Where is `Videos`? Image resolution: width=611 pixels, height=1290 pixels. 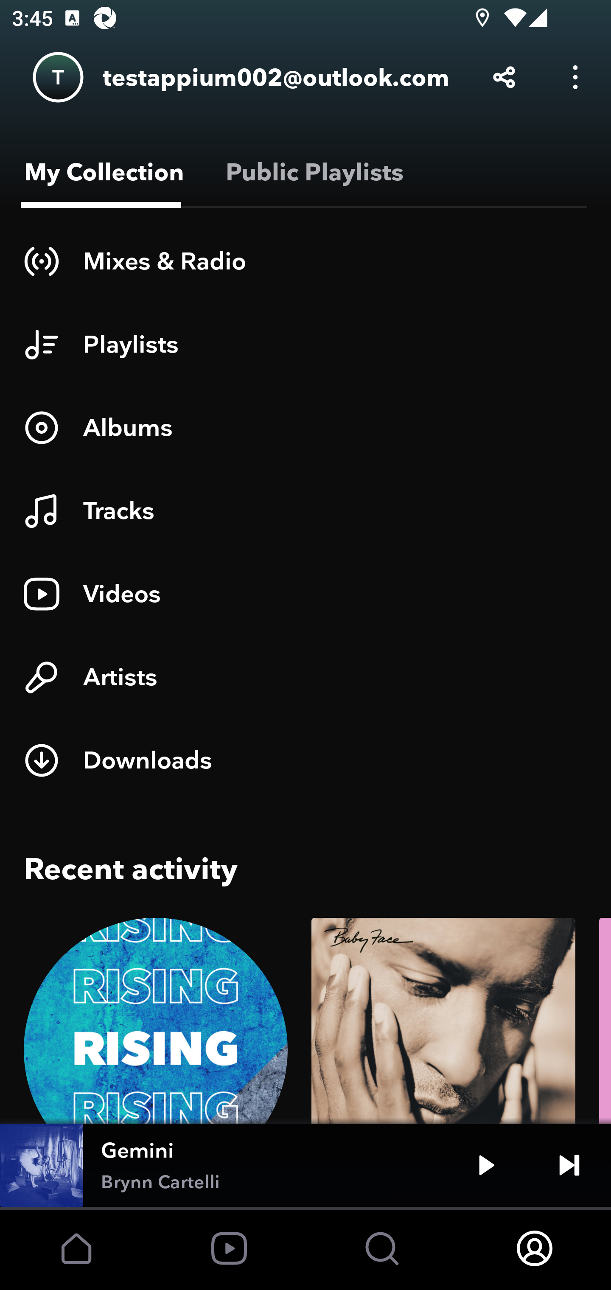
Videos is located at coordinates (305, 594).